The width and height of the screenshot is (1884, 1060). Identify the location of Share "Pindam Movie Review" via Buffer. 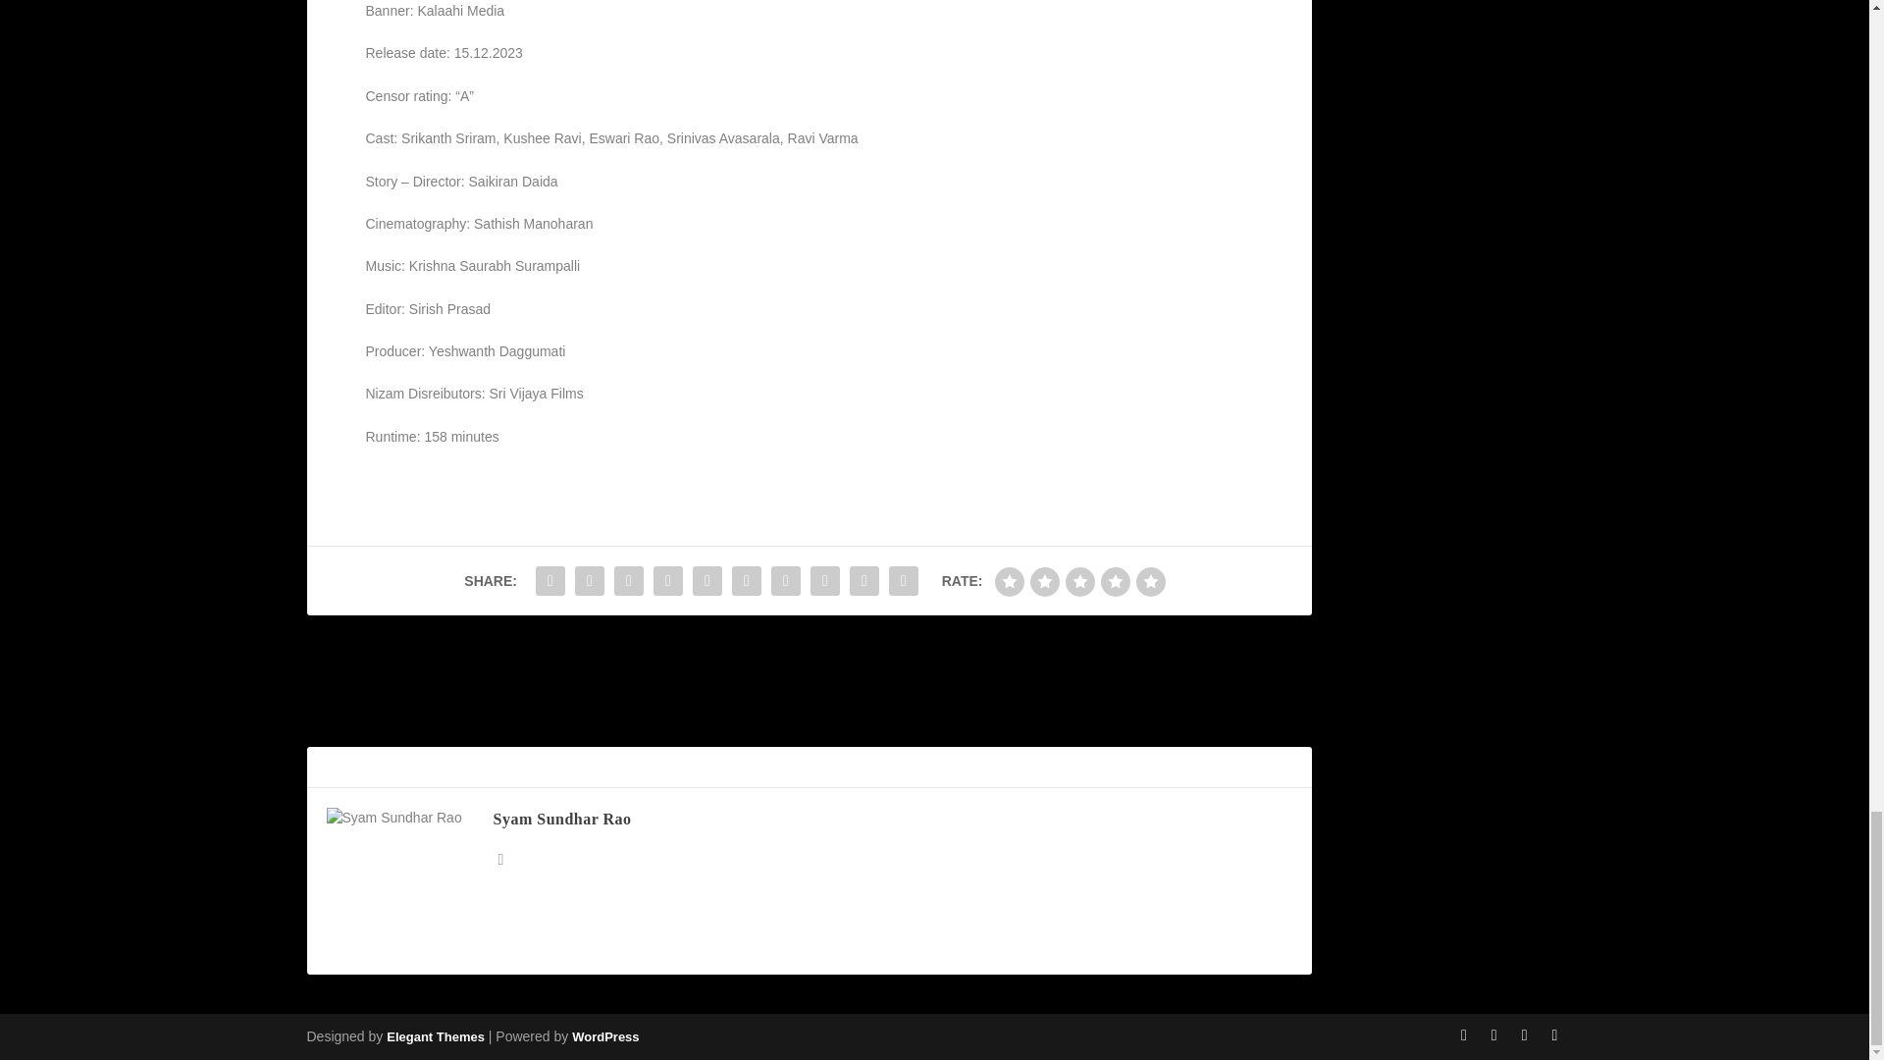
(786, 581).